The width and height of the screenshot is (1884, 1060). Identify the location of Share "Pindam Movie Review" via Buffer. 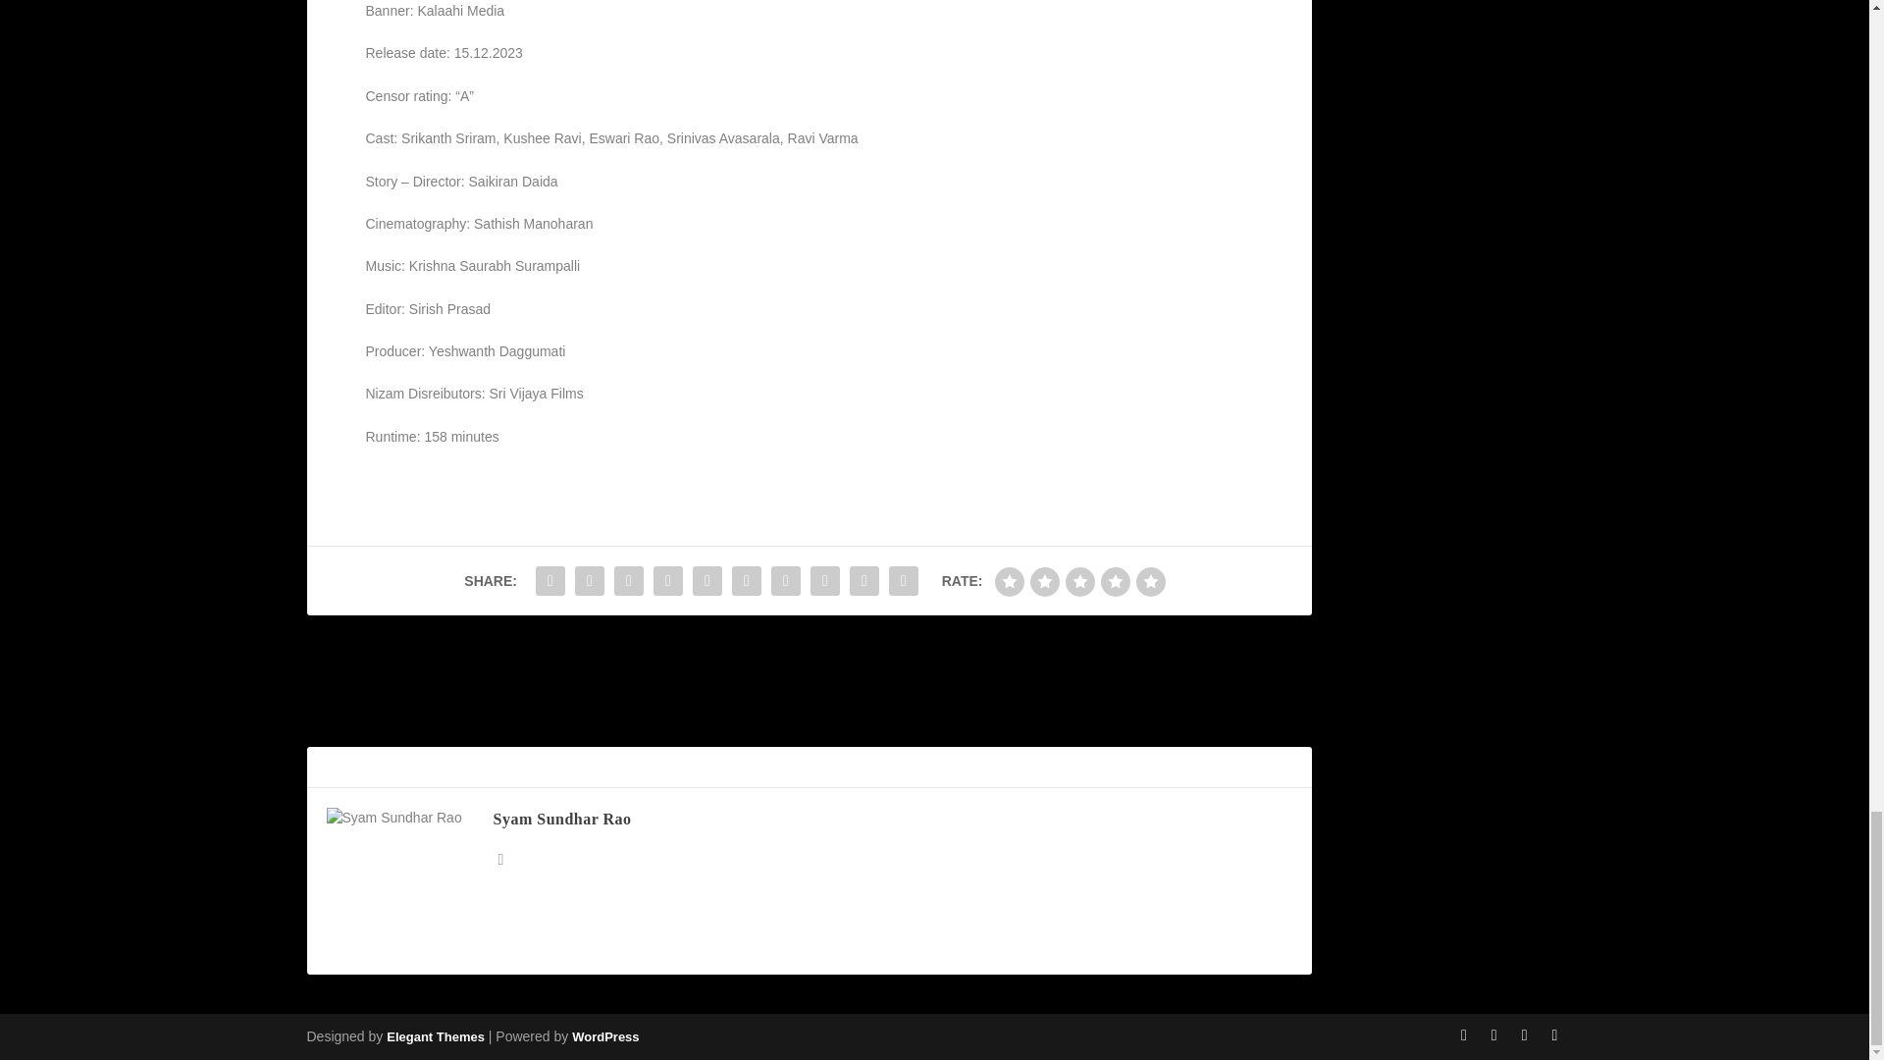
(786, 581).